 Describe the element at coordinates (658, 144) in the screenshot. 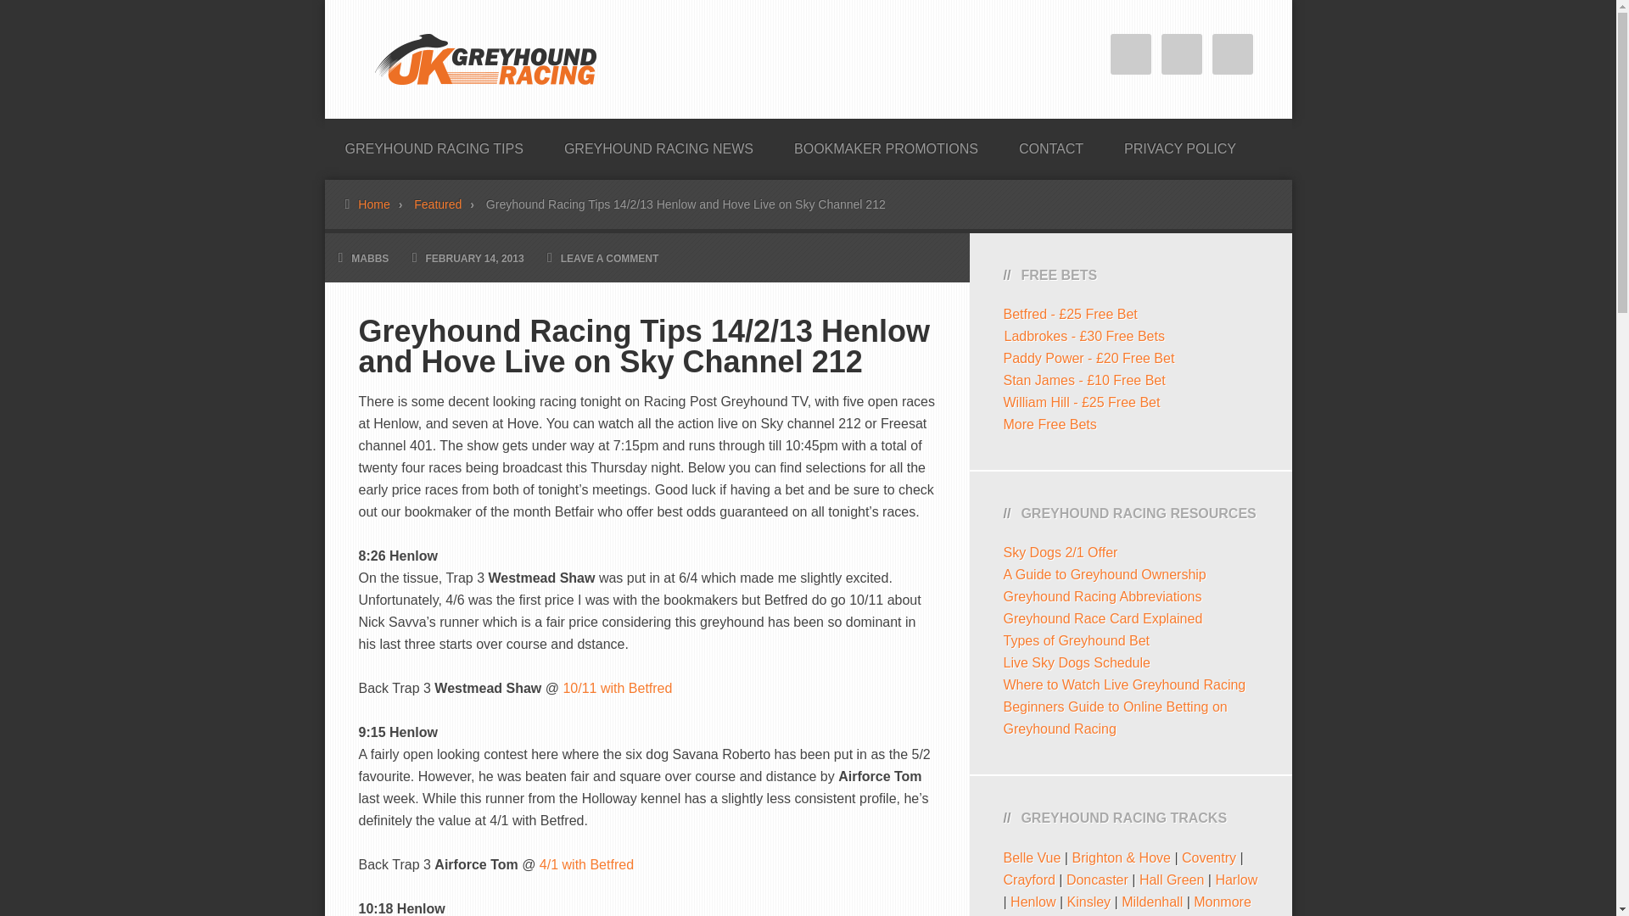

I see `GREYHOUND RACING NEWS` at that location.